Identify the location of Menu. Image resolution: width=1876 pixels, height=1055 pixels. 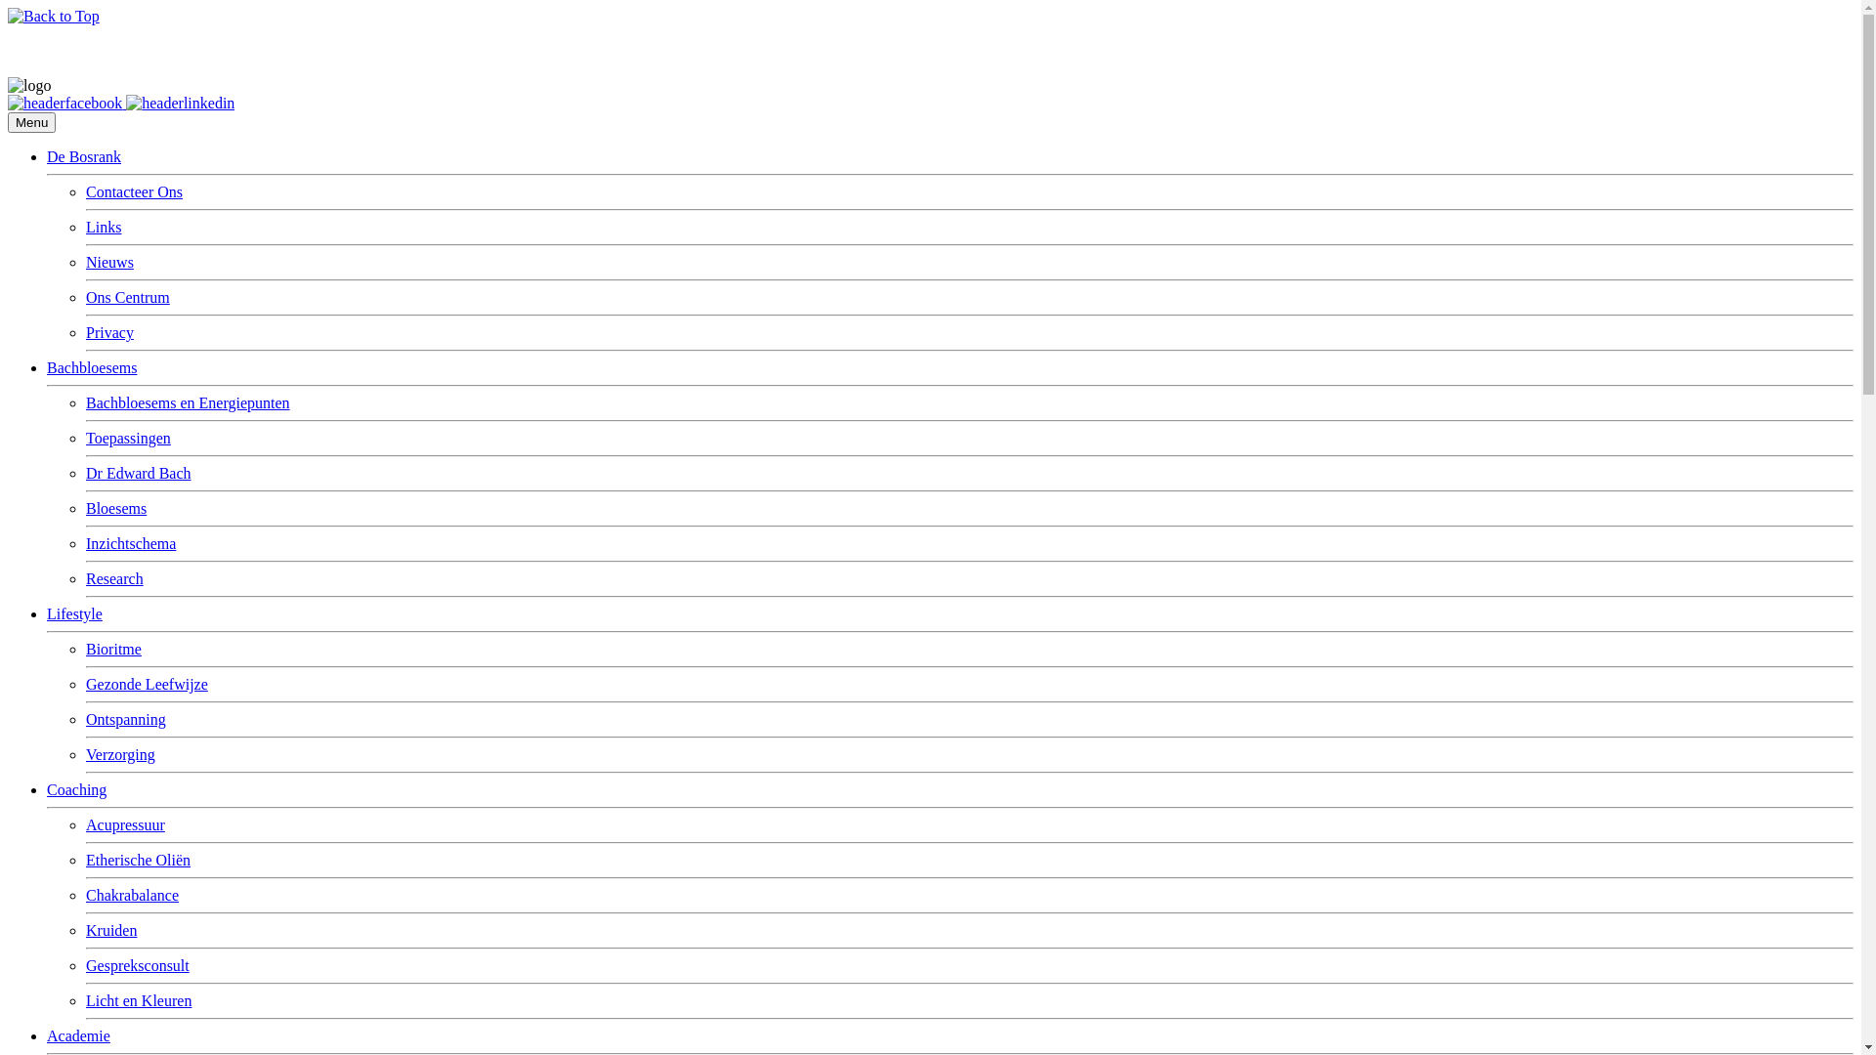
(31, 123).